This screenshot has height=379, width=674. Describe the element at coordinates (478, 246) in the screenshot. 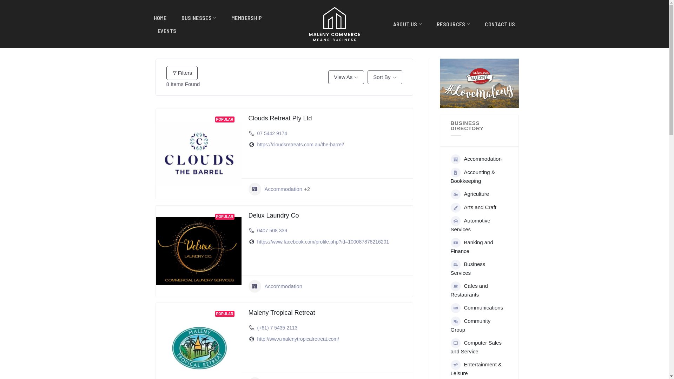

I see `Banking and Finance` at that location.